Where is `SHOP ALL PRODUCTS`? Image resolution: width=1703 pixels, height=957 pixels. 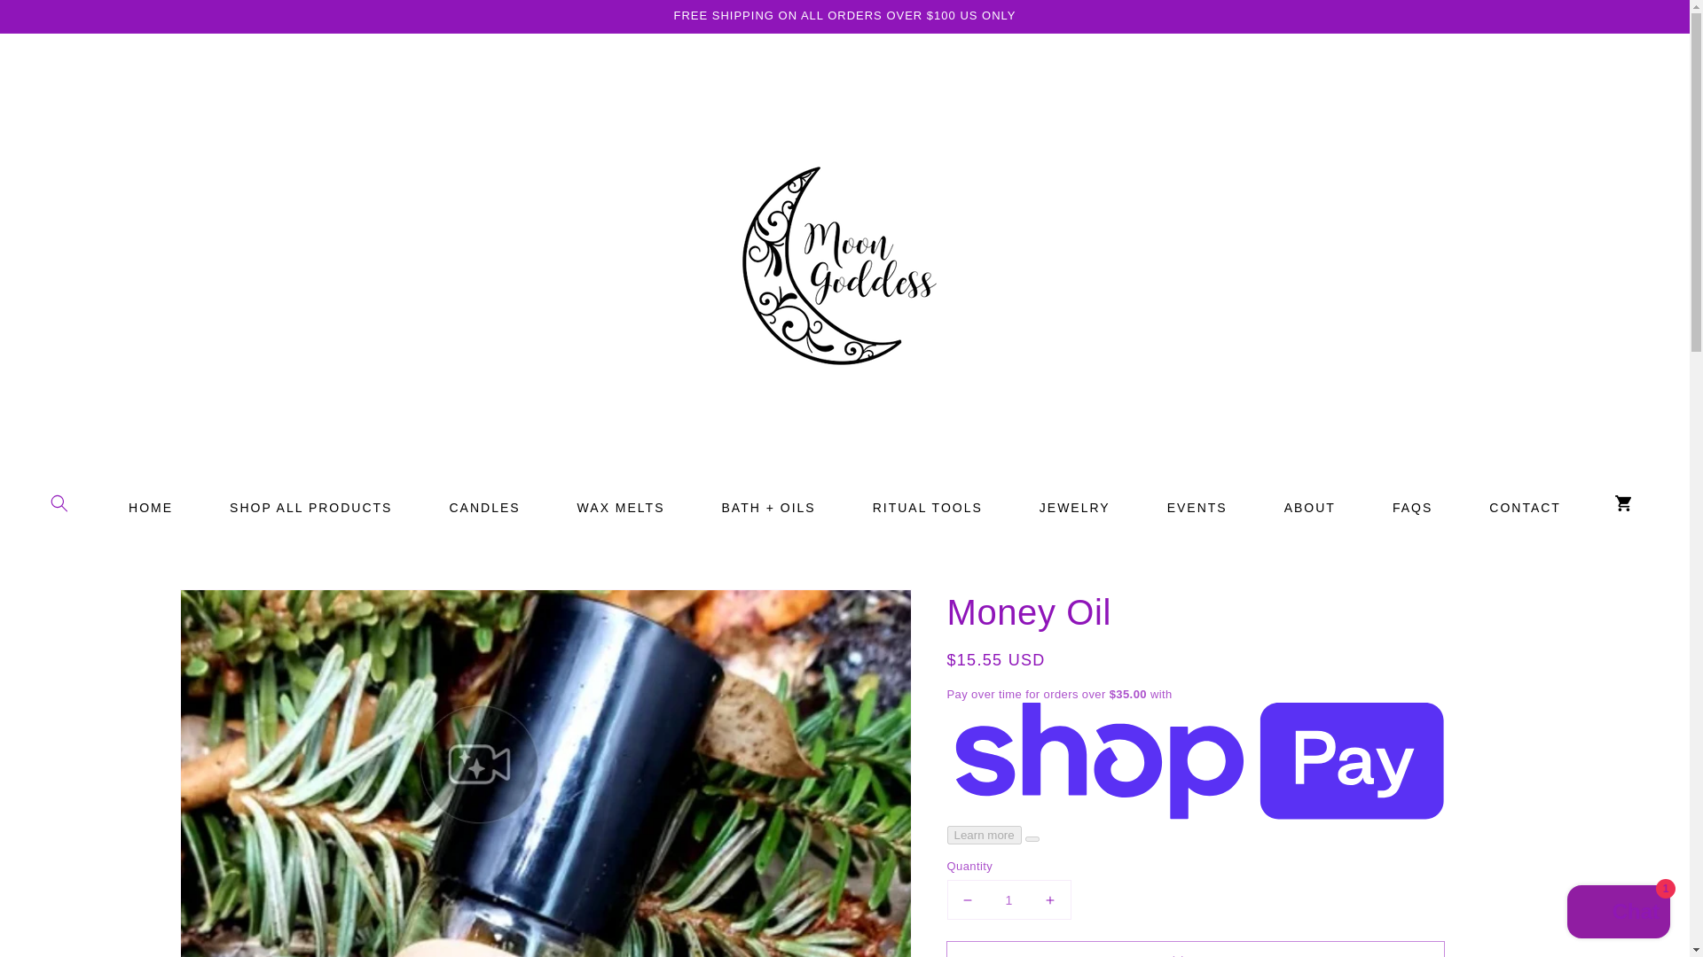
SHOP ALL PRODUCTS is located at coordinates (310, 507).